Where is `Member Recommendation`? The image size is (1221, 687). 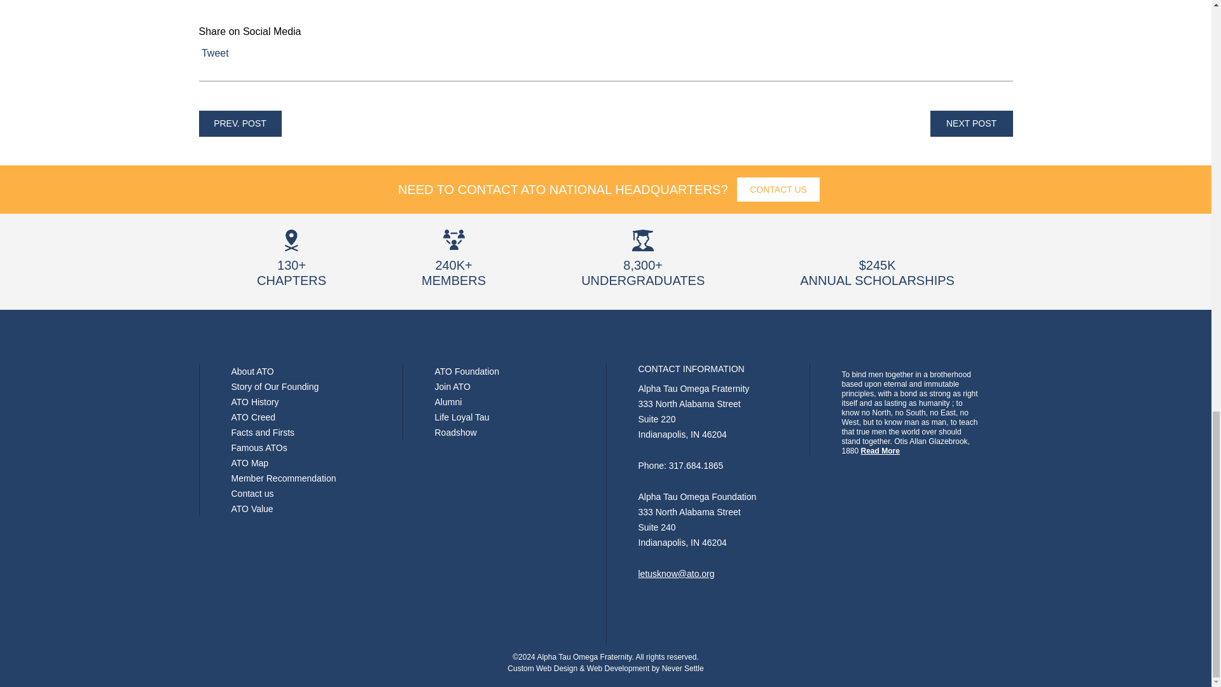 Member Recommendation is located at coordinates (284, 478).